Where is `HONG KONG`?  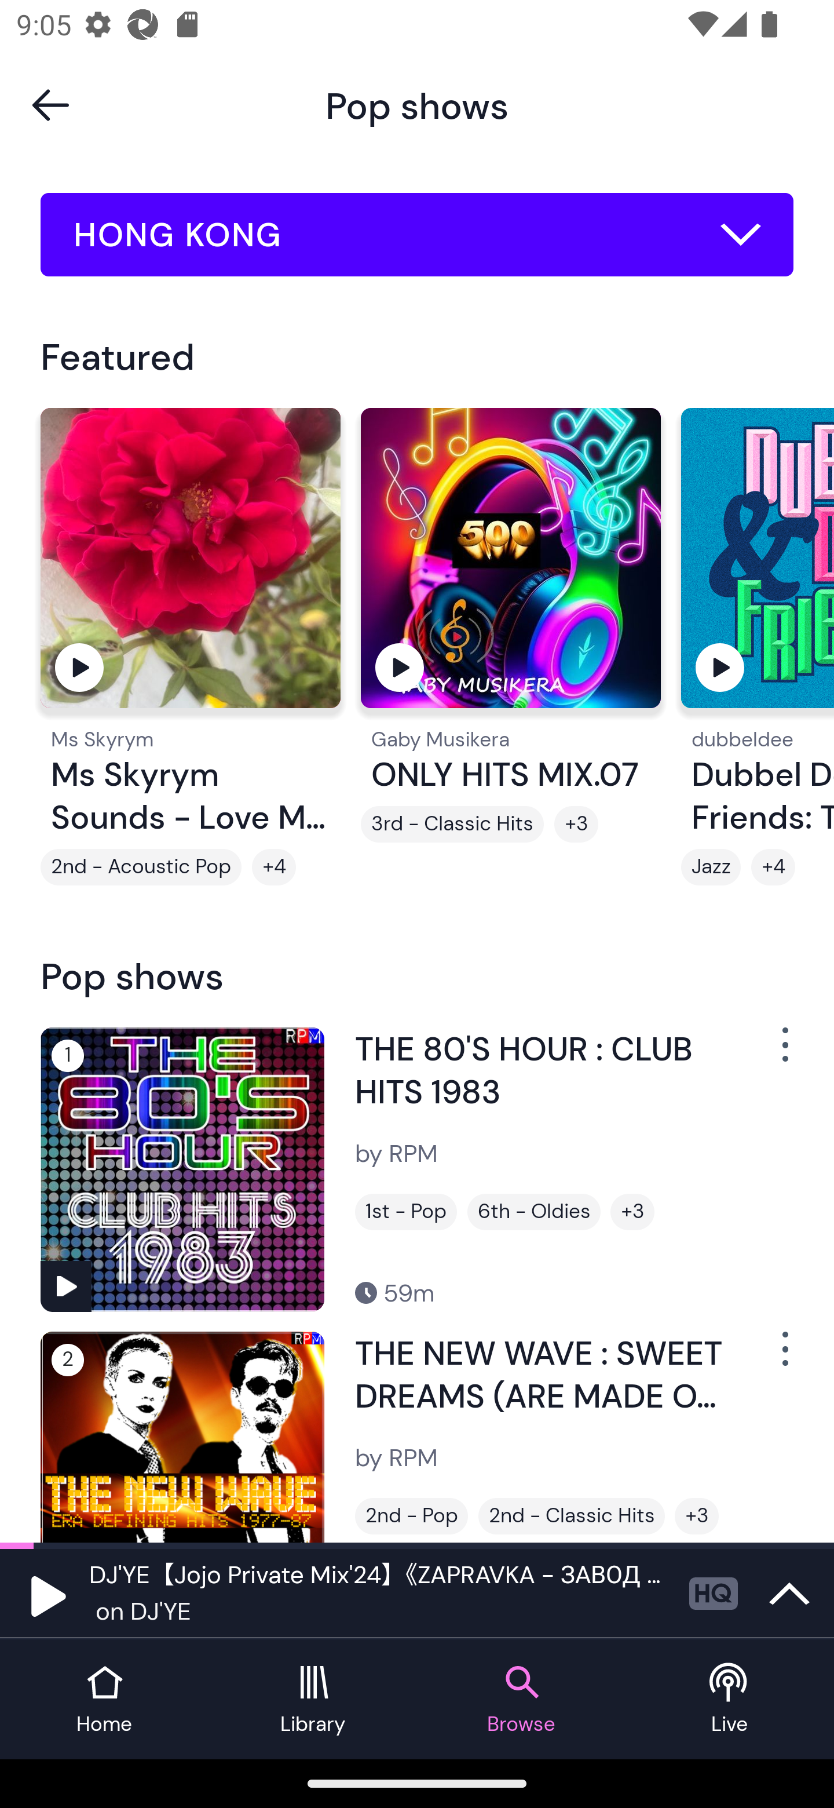 HONG KONG is located at coordinates (417, 235).